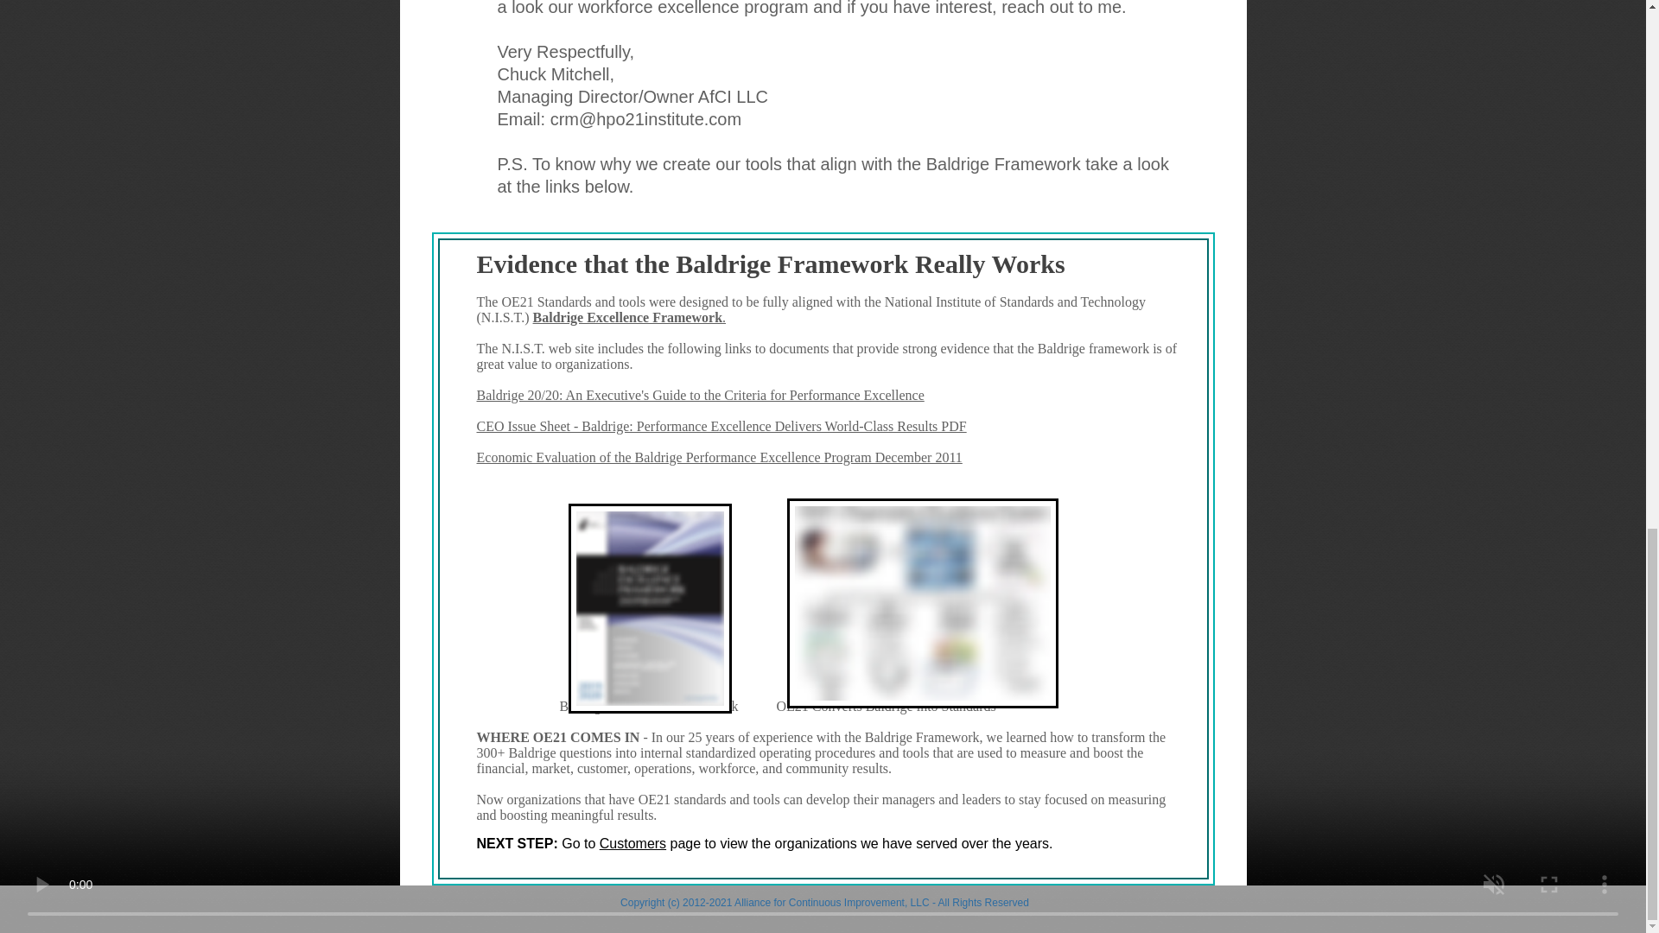 The image size is (1659, 933). What do you see at coordinates (632, 843) in the screenshot?
I see `Customers` at bounding box center [632, 843].